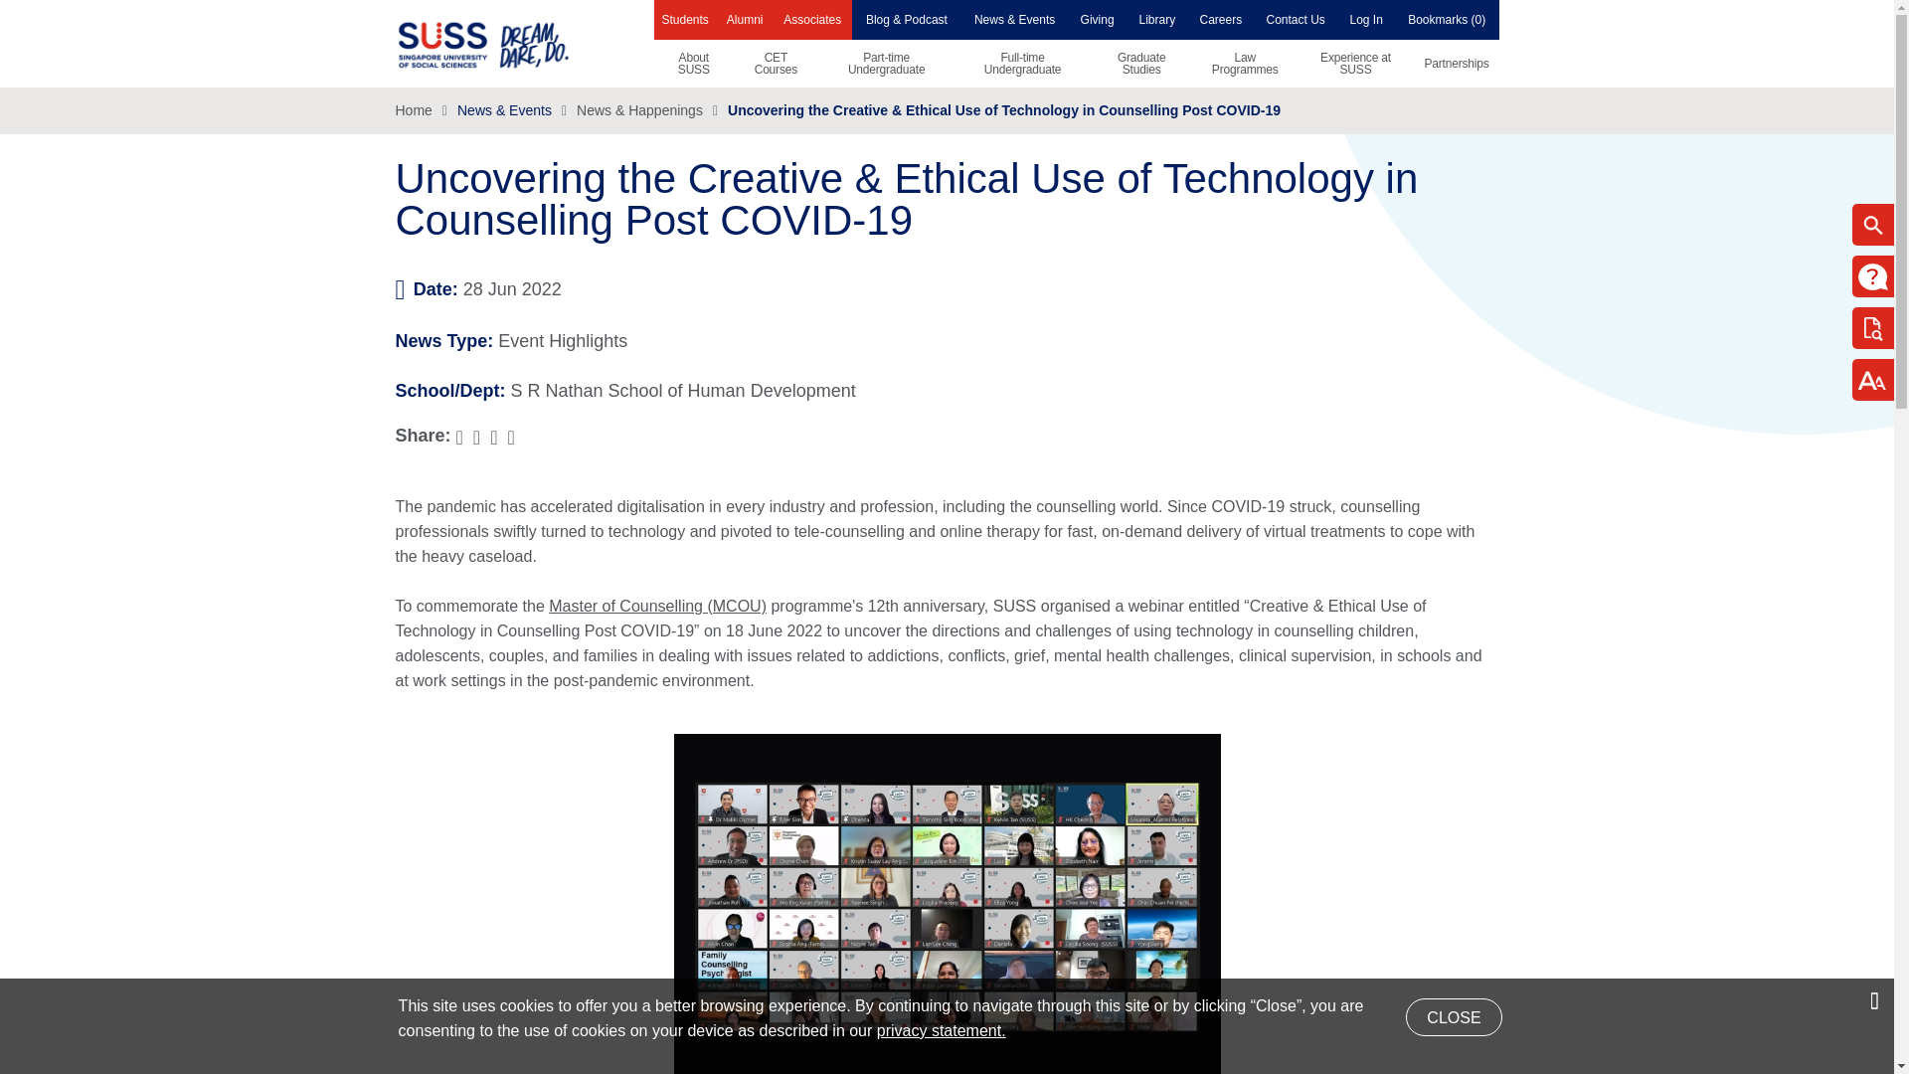 The height and width of the screenshot is (1074, 1909). Describe the element at coordinates (517, 44) in the screenshot. I see `Singapore University of Social Sciences` at that location.